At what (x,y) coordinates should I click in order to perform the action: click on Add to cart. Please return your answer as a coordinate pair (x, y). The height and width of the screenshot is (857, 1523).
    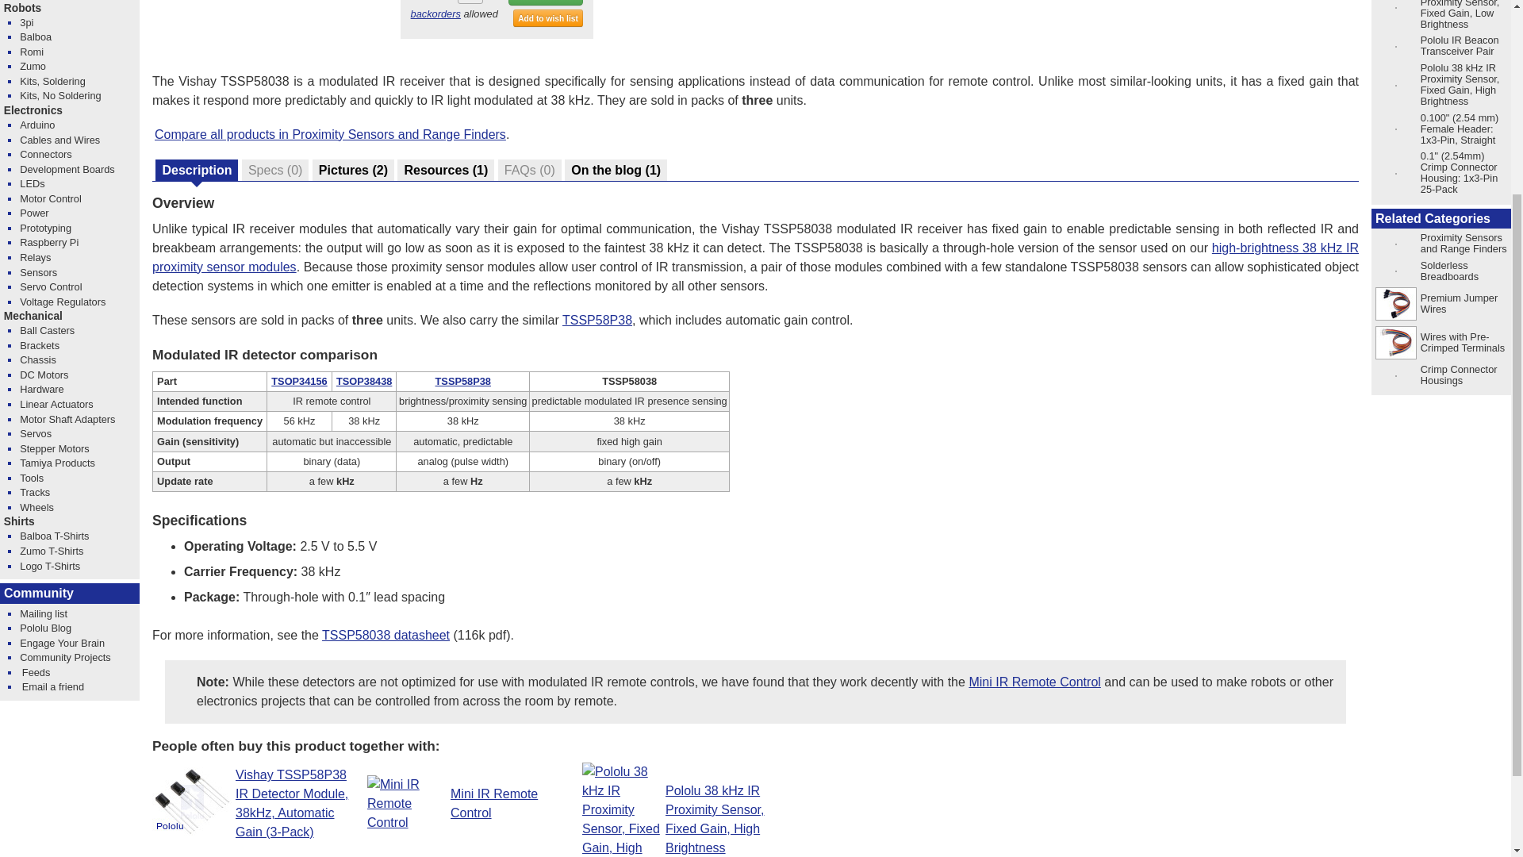
    Looking at the image, I should click on (546, 2).